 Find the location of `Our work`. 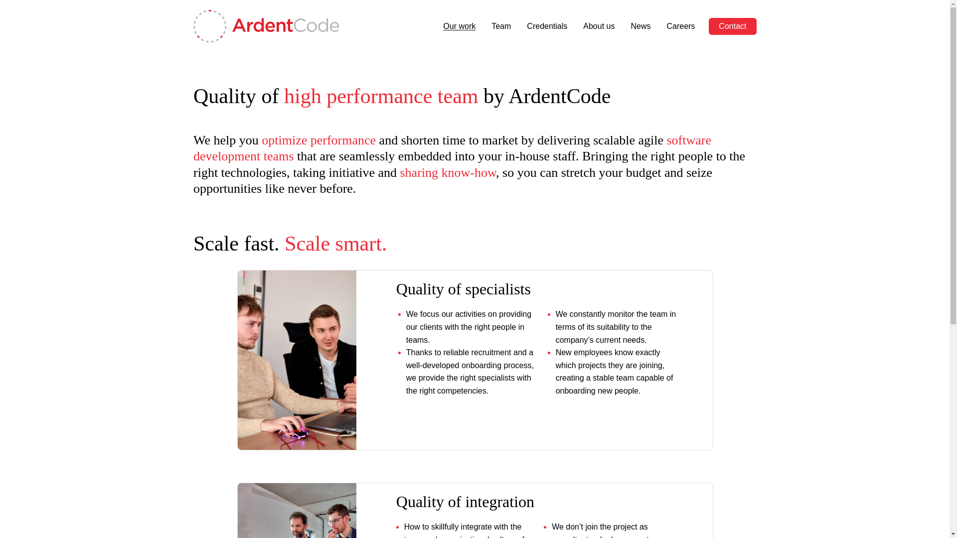

Our work is located at coordinates (460, 26).